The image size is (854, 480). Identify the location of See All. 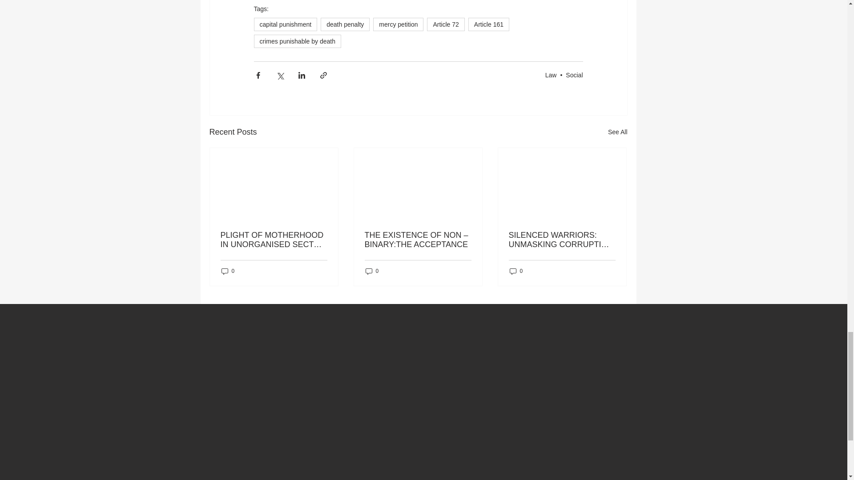
(618, 132).